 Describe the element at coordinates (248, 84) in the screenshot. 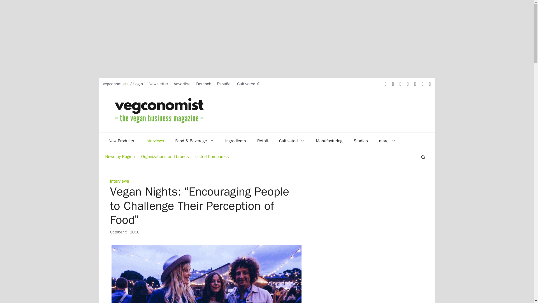

I see `Cultivated X` at that location.